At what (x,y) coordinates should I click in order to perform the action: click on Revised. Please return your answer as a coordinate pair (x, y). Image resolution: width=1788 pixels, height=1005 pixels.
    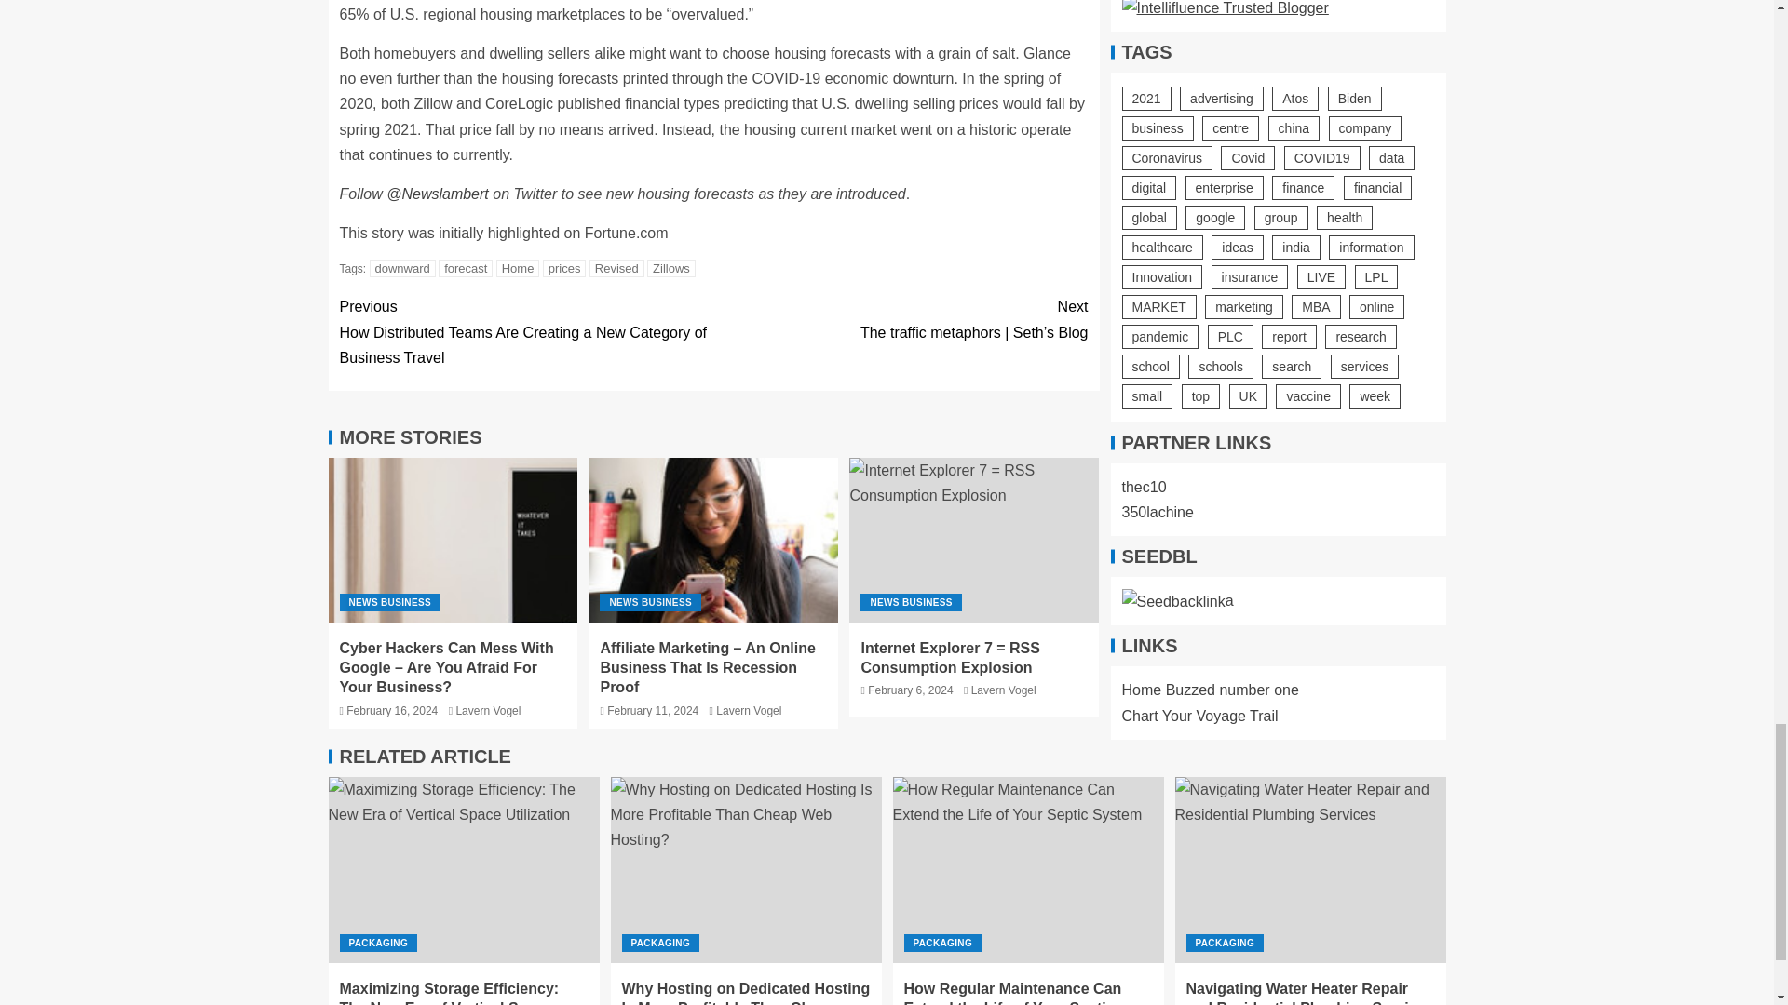
    Looking at the image, I should click on (616, 268).